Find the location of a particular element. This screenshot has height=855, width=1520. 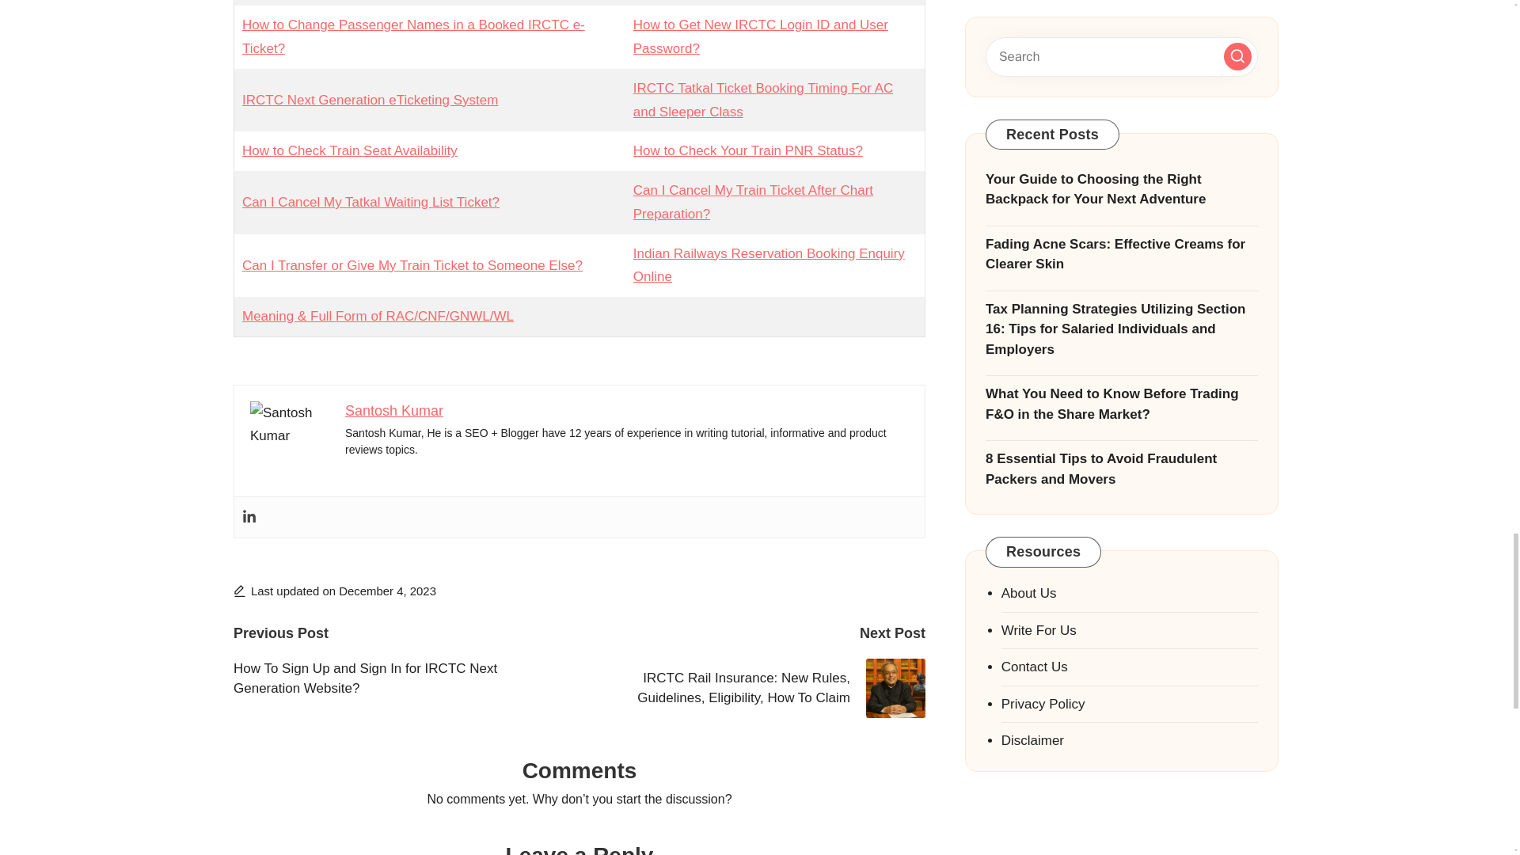

Linkedin is located at coordinates (249, 517).